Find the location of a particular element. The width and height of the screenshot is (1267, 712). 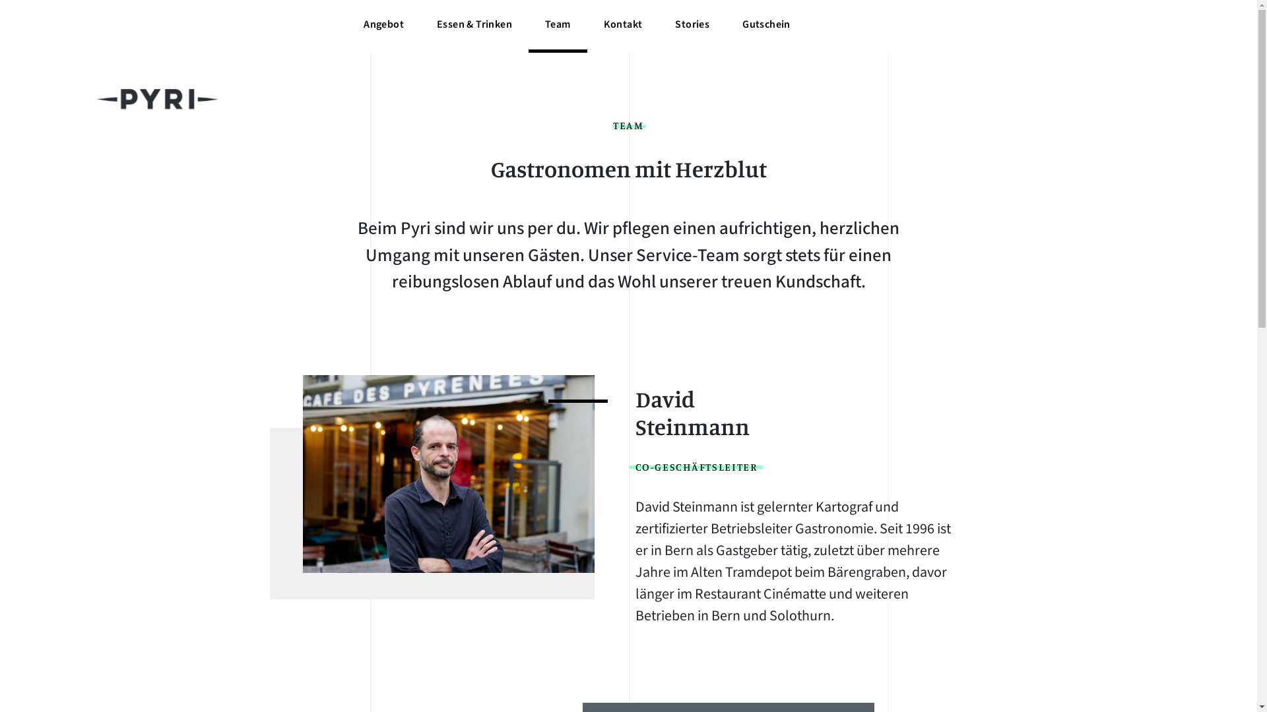

Angebot is located at coordinates (384, 26).